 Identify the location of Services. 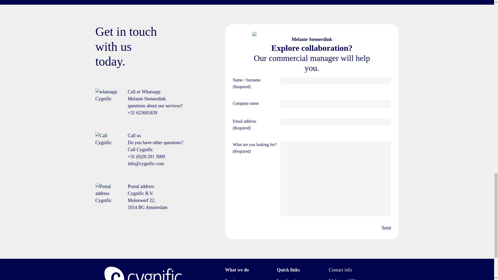
(233, 279).